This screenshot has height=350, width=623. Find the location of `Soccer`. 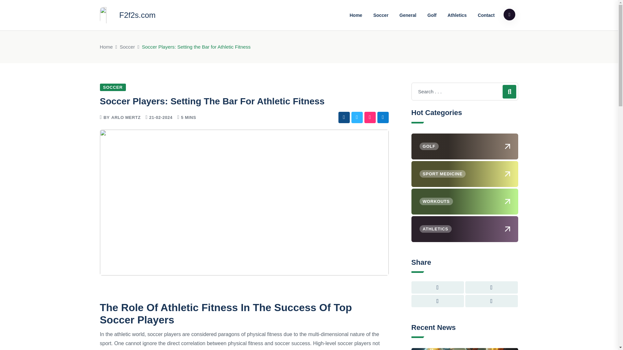

Soccer is located at coordinates (127, 47).